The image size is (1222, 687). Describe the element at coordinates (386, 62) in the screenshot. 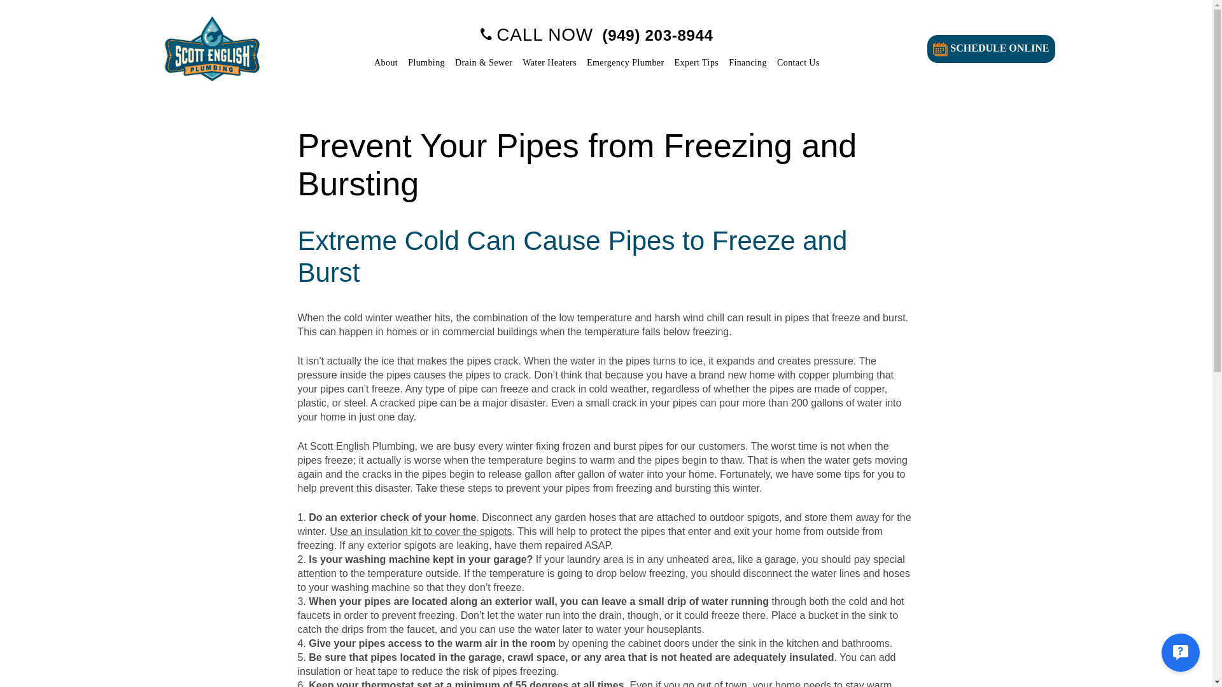

I see `About` at that location.